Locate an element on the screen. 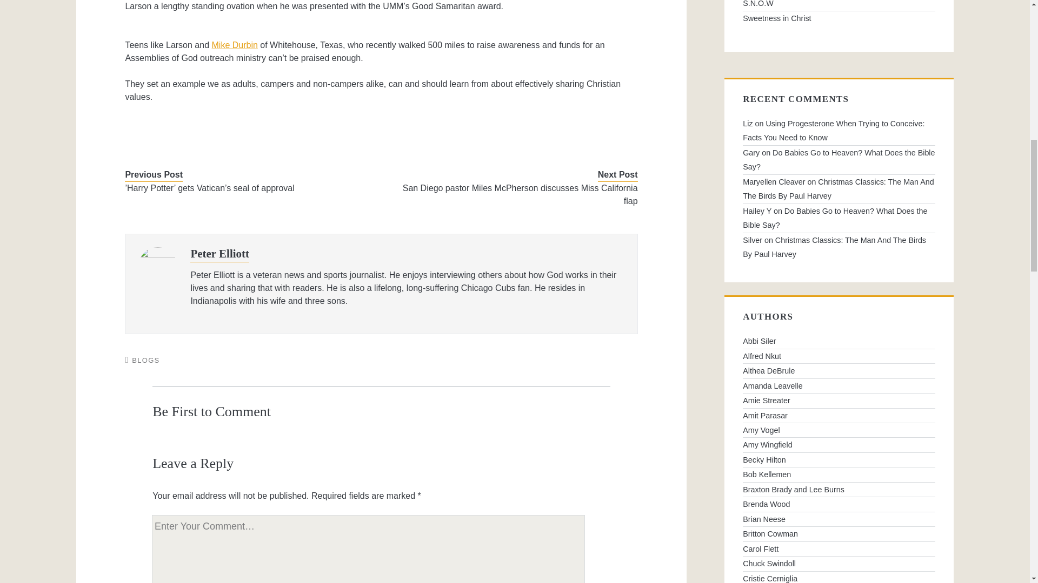  Althea DeBrule is located at coordinates (839, 370).